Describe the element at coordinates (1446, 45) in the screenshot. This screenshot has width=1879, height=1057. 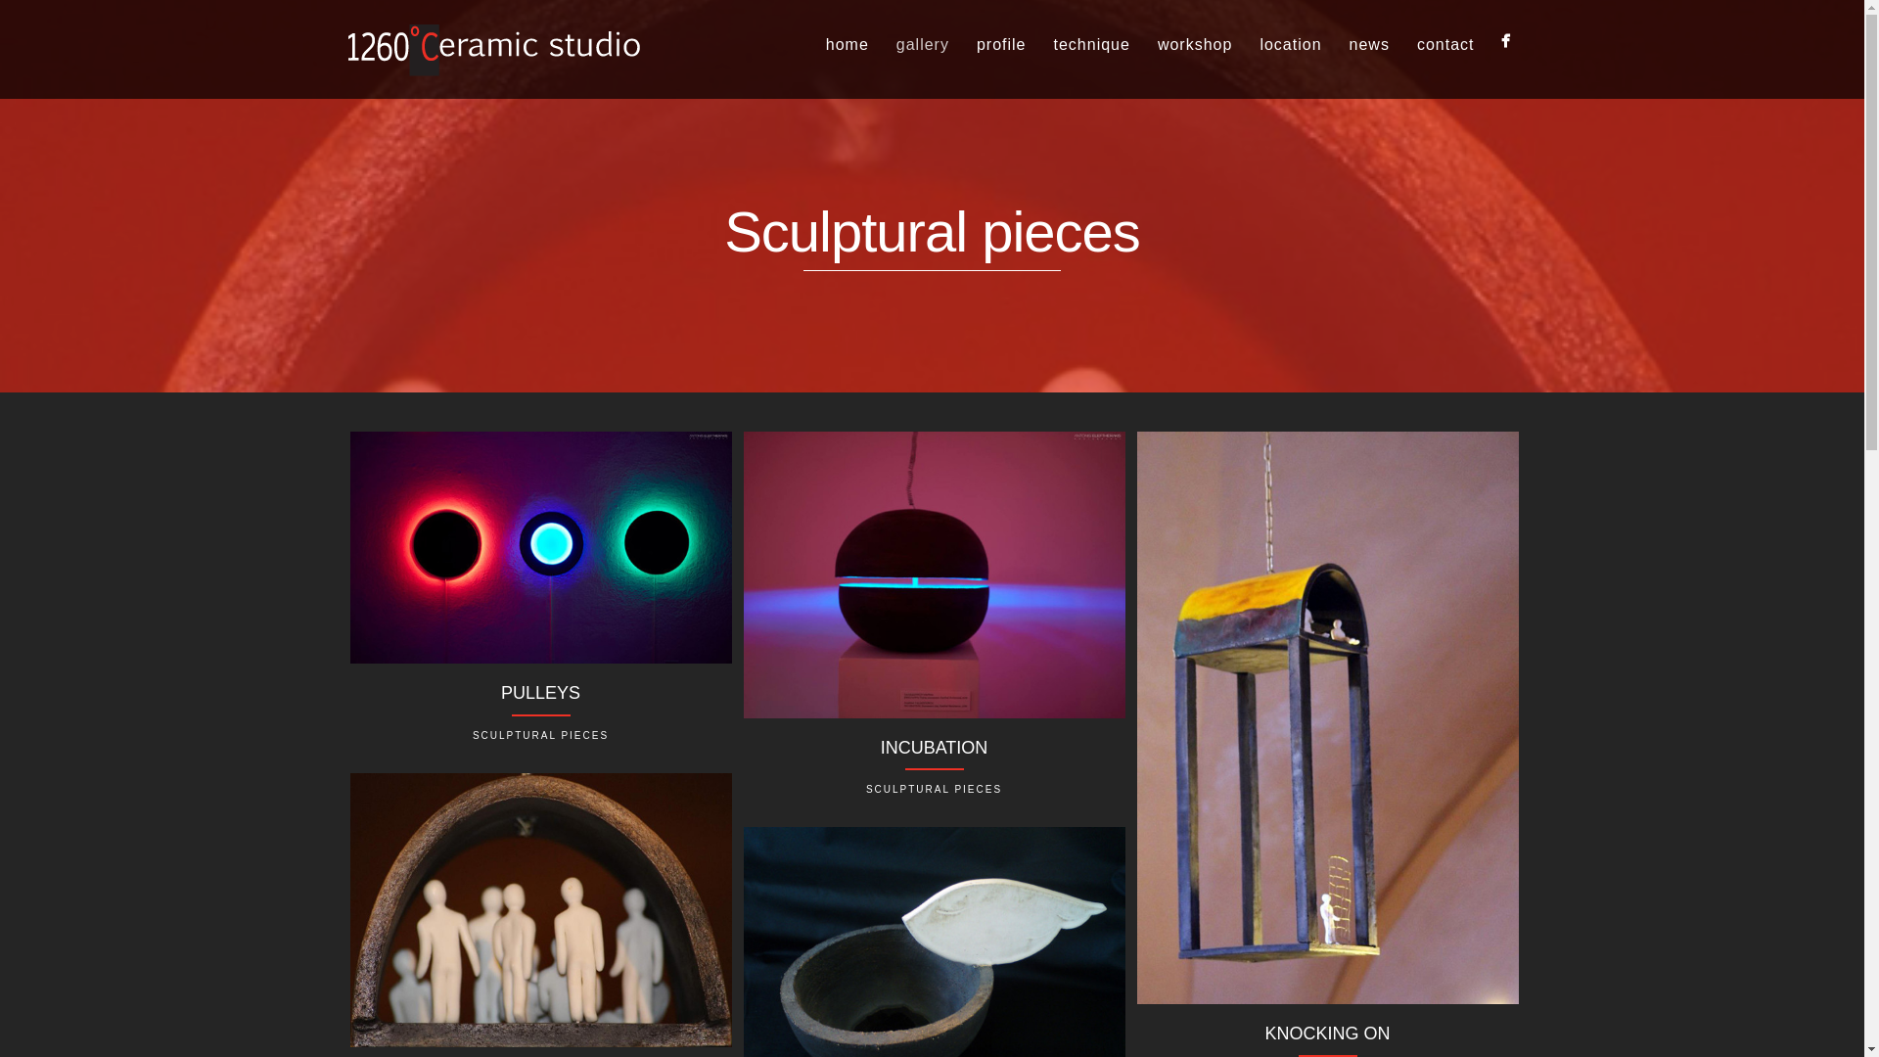
I see `contact` at that location.